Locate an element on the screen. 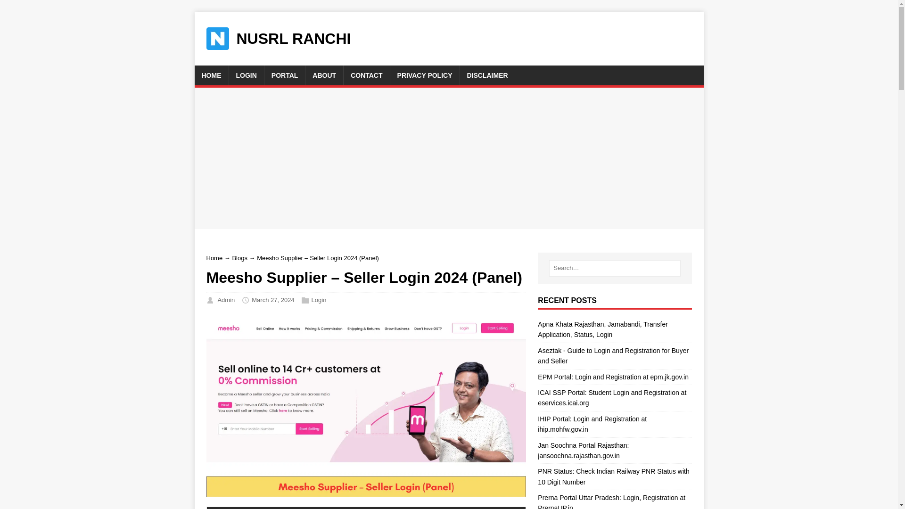  HOME is located at coordinates (211, 75).